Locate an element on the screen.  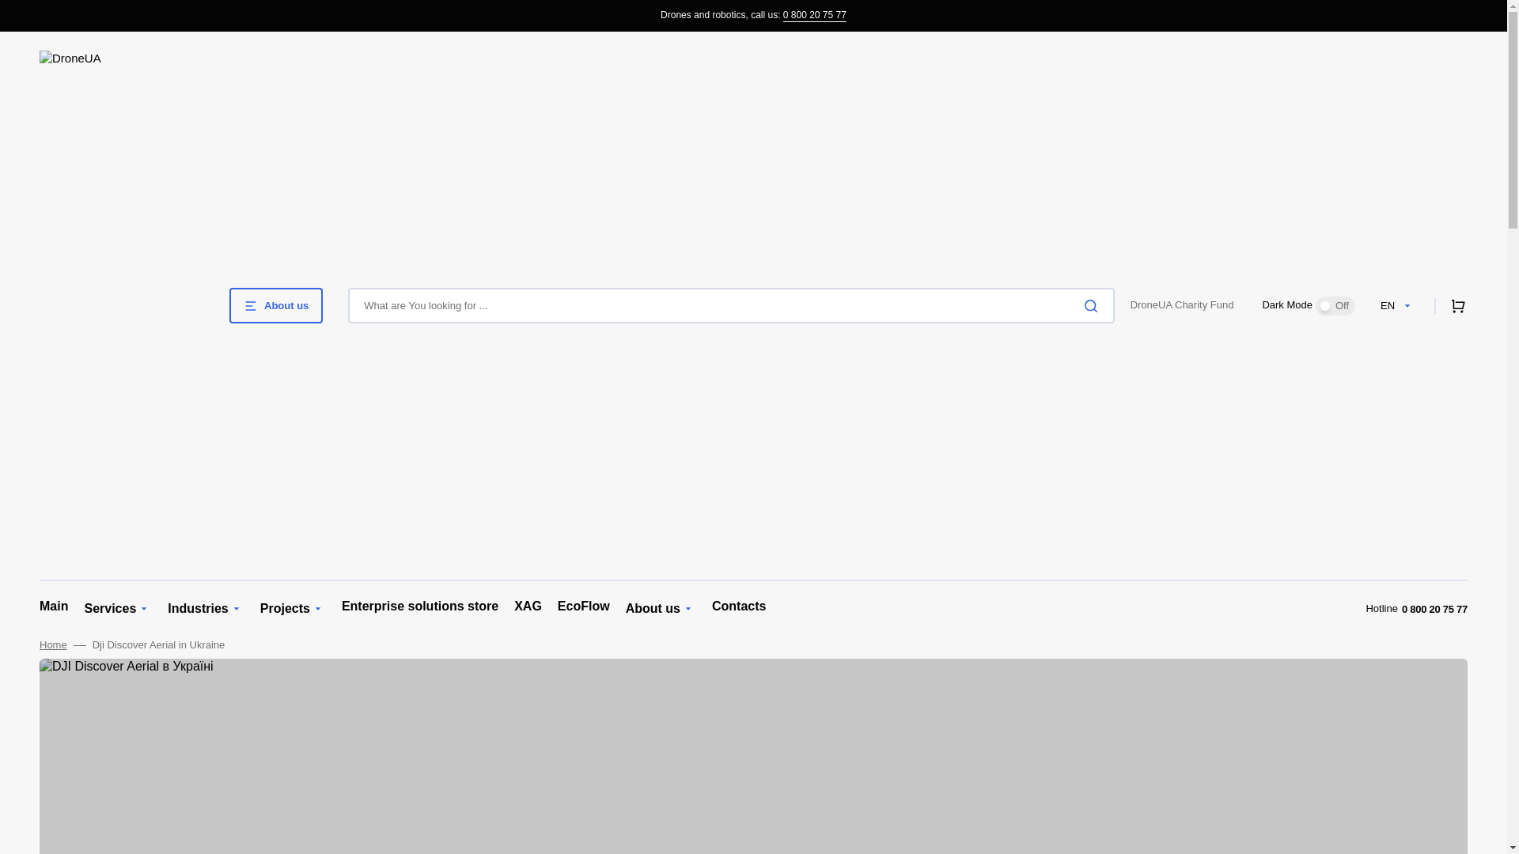
tel:0800207577 is located at coordinates (815, 14).